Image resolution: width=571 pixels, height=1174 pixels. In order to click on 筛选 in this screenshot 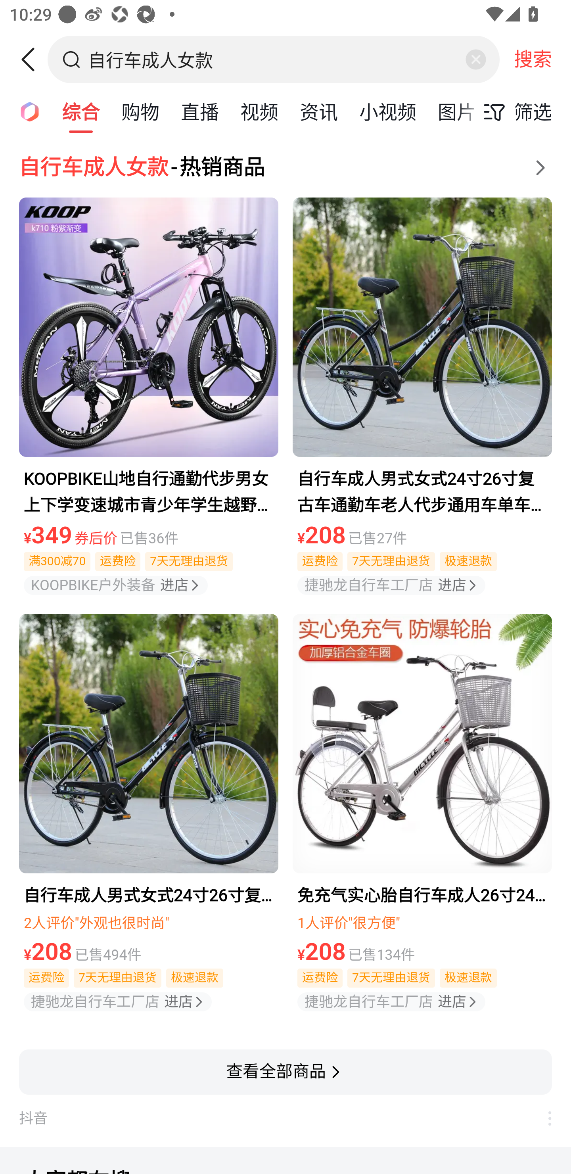, I will do `click(514, 112)`.